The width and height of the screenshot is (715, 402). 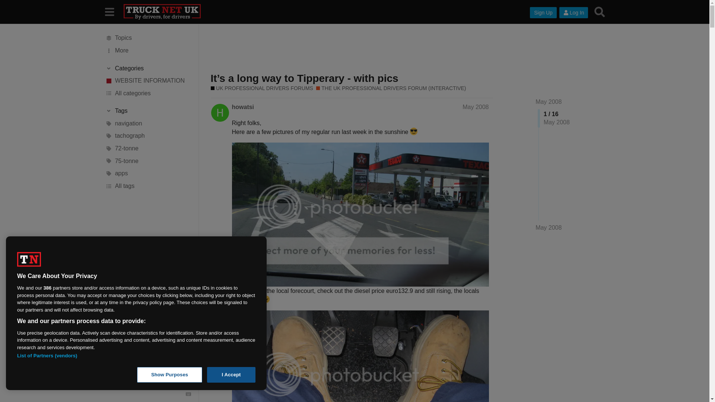 What do you see at coordinates (148, 186) in the screenshot?
I see `All tags` at bounding box center [148, 186].